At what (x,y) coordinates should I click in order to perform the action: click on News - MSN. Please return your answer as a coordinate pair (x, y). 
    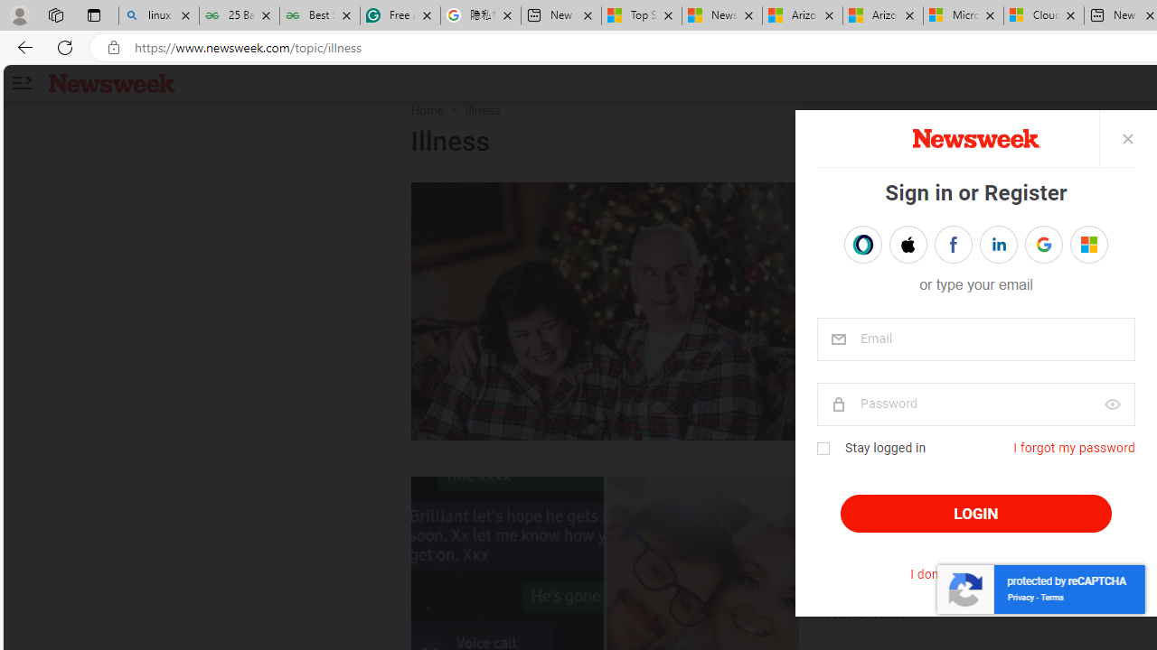
    Looking at the image, I should click on (722, 16).